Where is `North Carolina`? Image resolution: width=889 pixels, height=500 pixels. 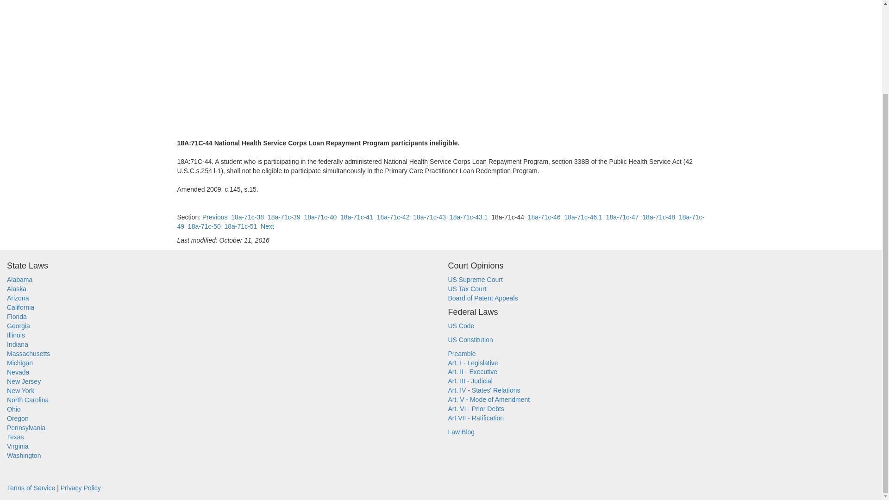
North Carolina is located at coordinates (28, 400).